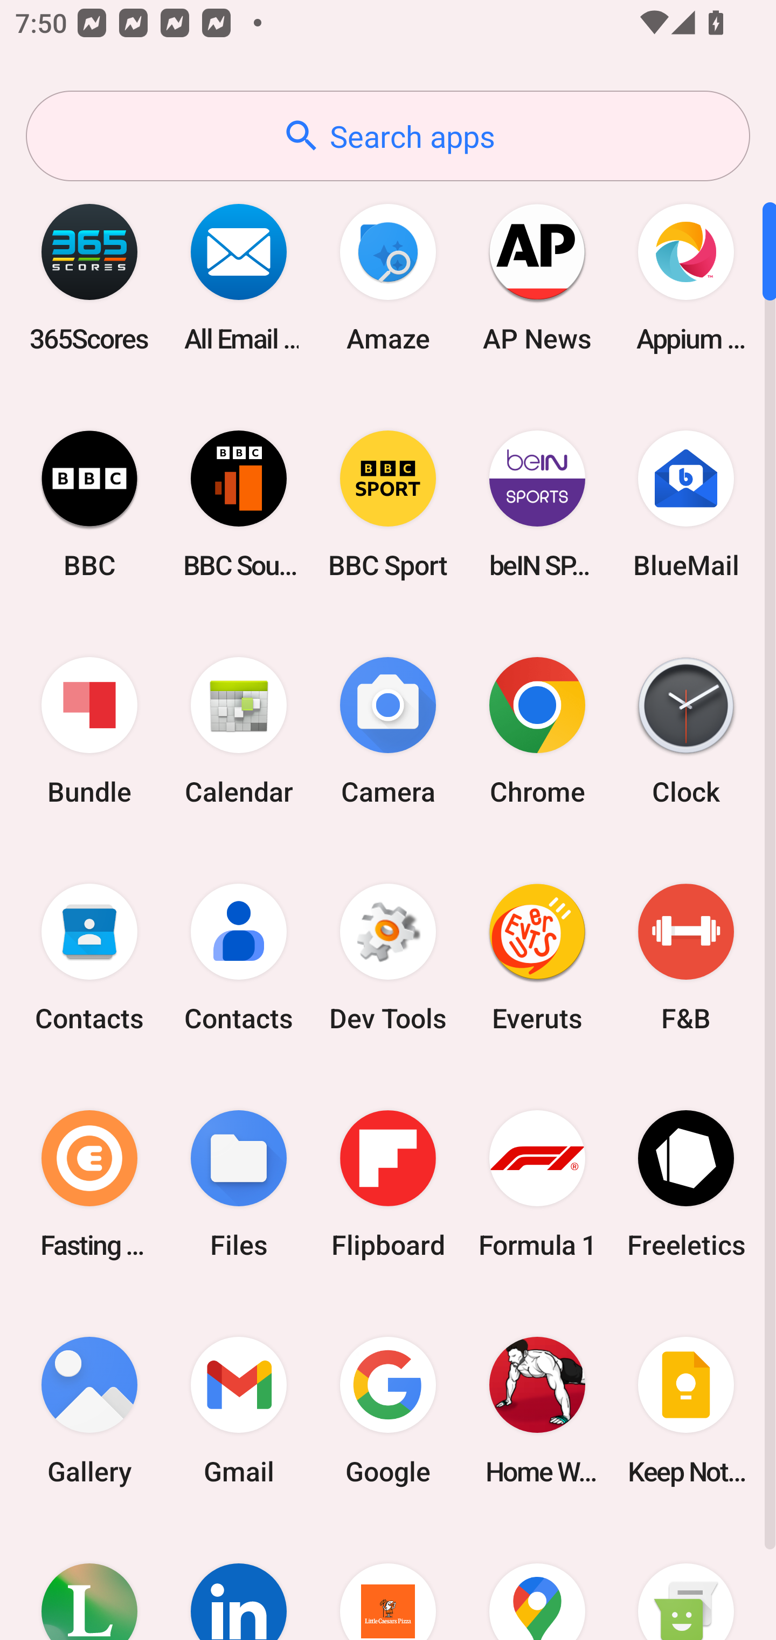  I want to click on Bundle, so click(89, 732).